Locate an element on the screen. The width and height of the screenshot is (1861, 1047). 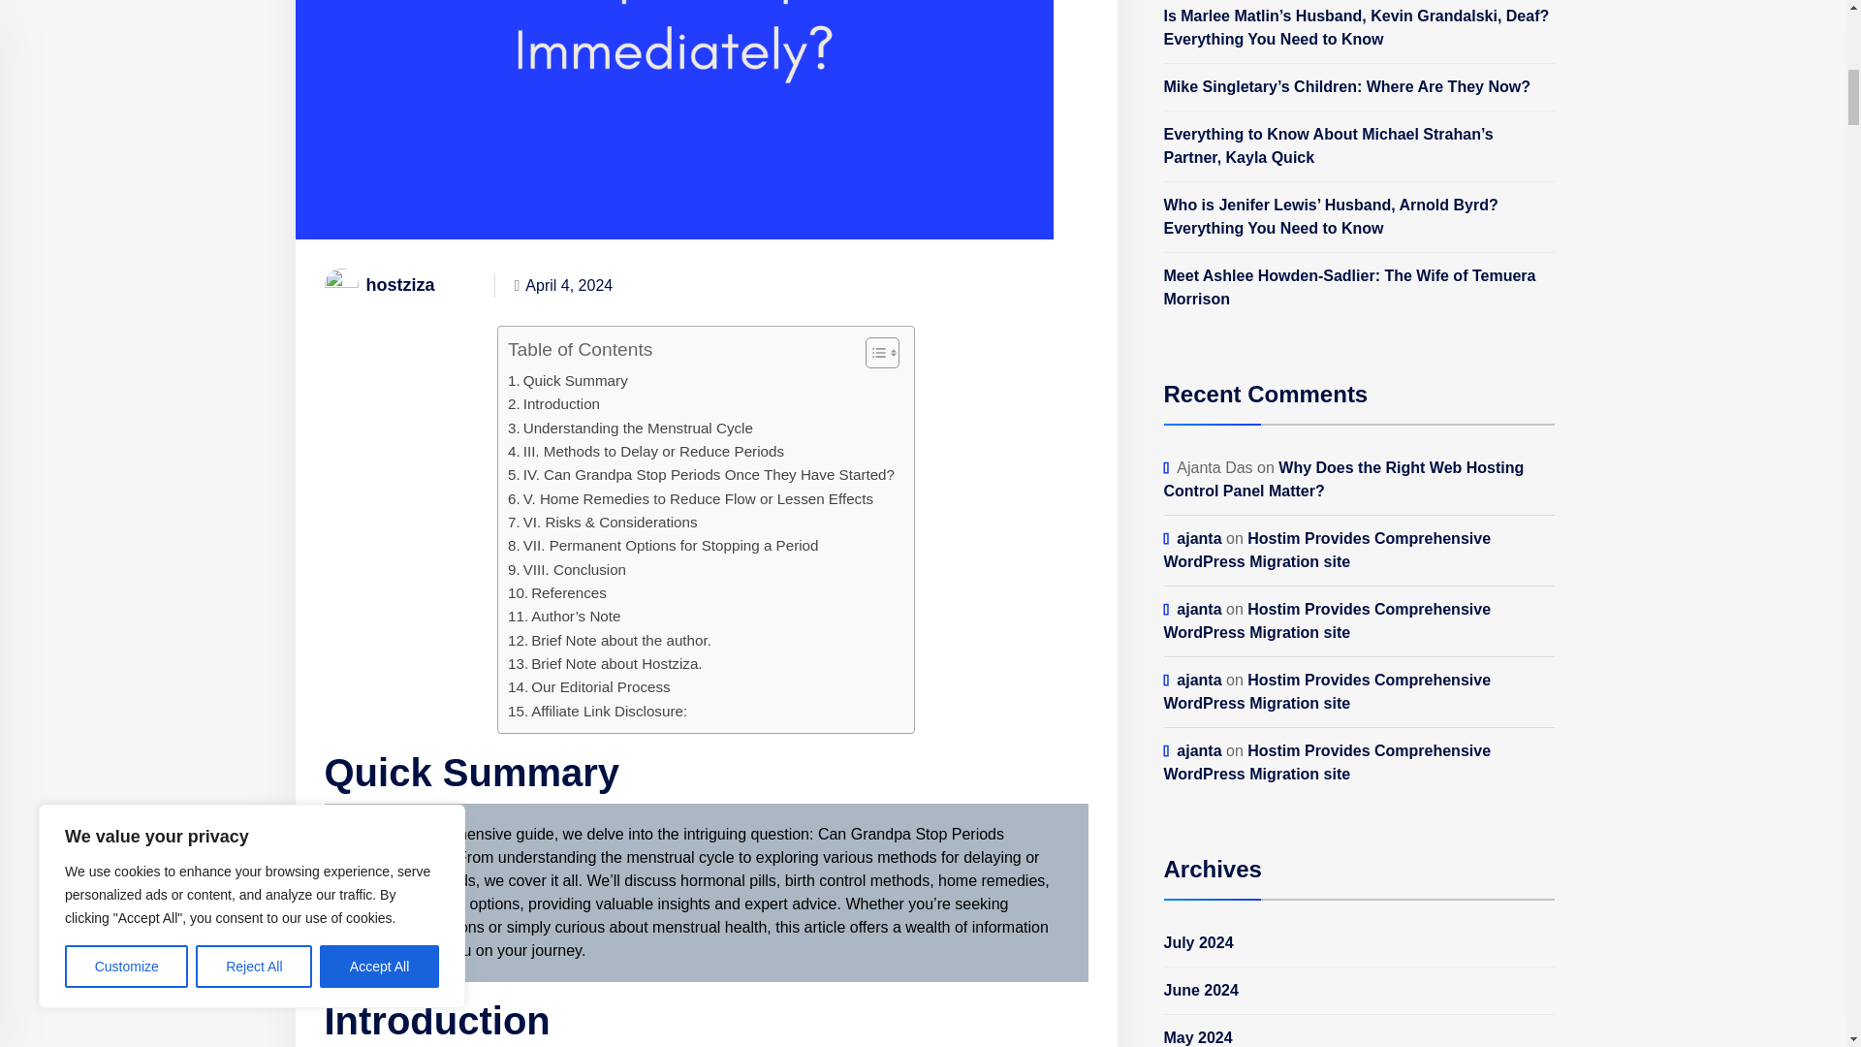
IV. Can Grandpa Stop Periods Once They Have Started? is located at coordinates (702, 475).